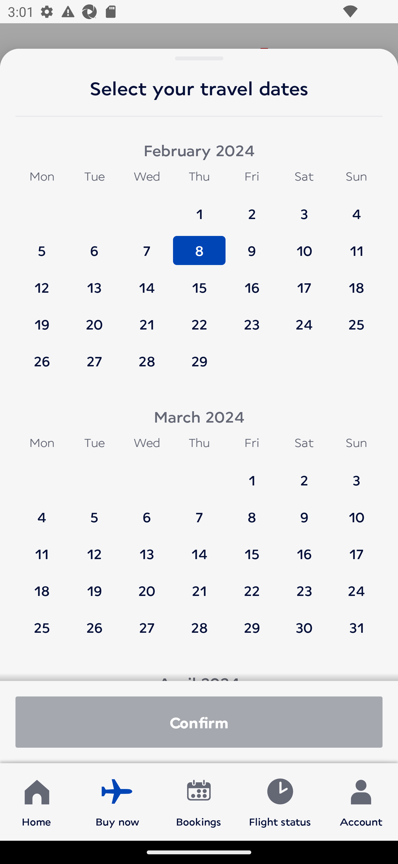 This screenshot has width=398, height=864. Describe the element at coordinates (356, 319) in the screenshot. I see `25` at that location.